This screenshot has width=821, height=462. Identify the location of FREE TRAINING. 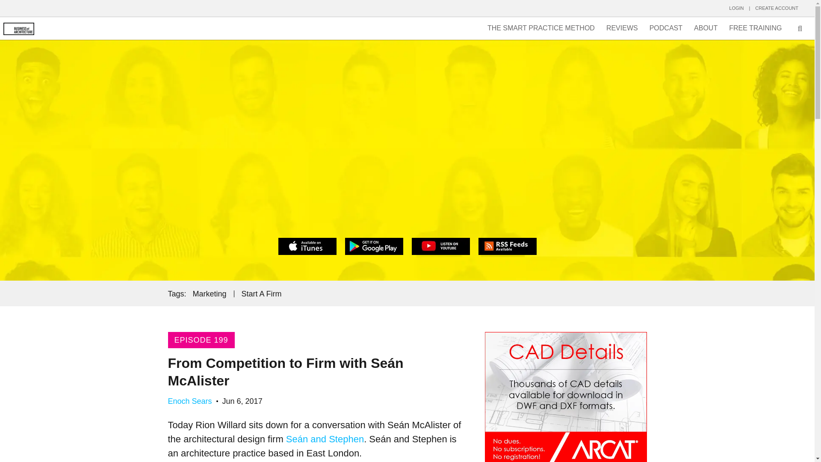
(755, 28).